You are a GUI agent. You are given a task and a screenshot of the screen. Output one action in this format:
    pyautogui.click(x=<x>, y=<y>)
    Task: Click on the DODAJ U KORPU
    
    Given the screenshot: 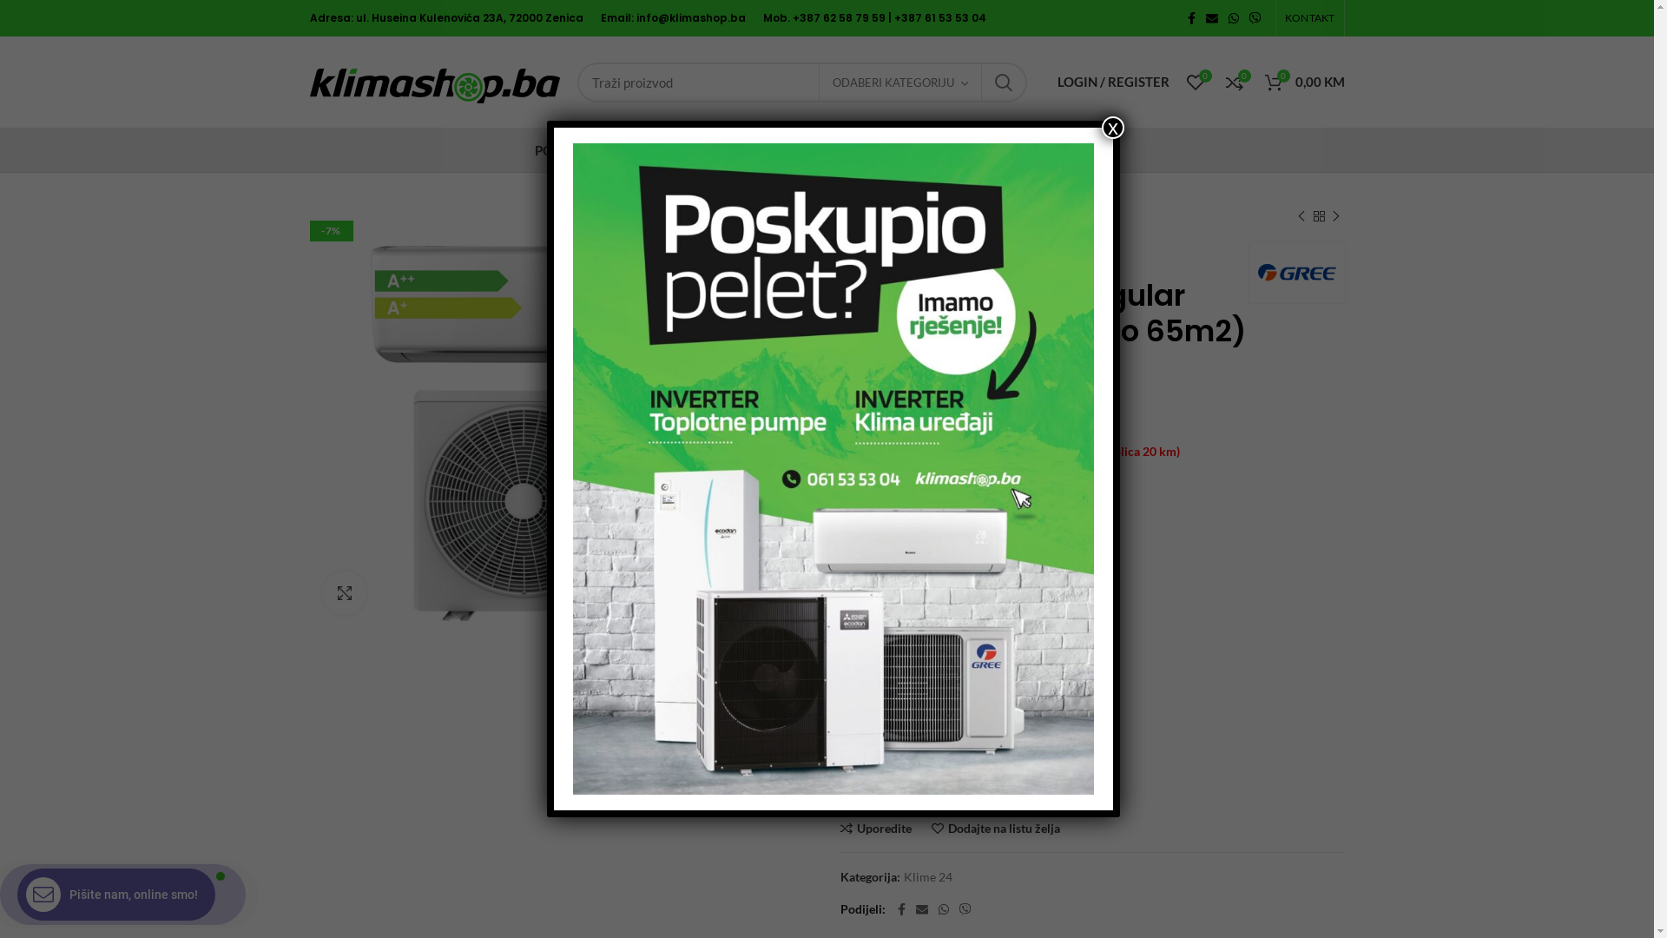 What is the action you would take?
    pyautogui.click(x=985, y=783)
    